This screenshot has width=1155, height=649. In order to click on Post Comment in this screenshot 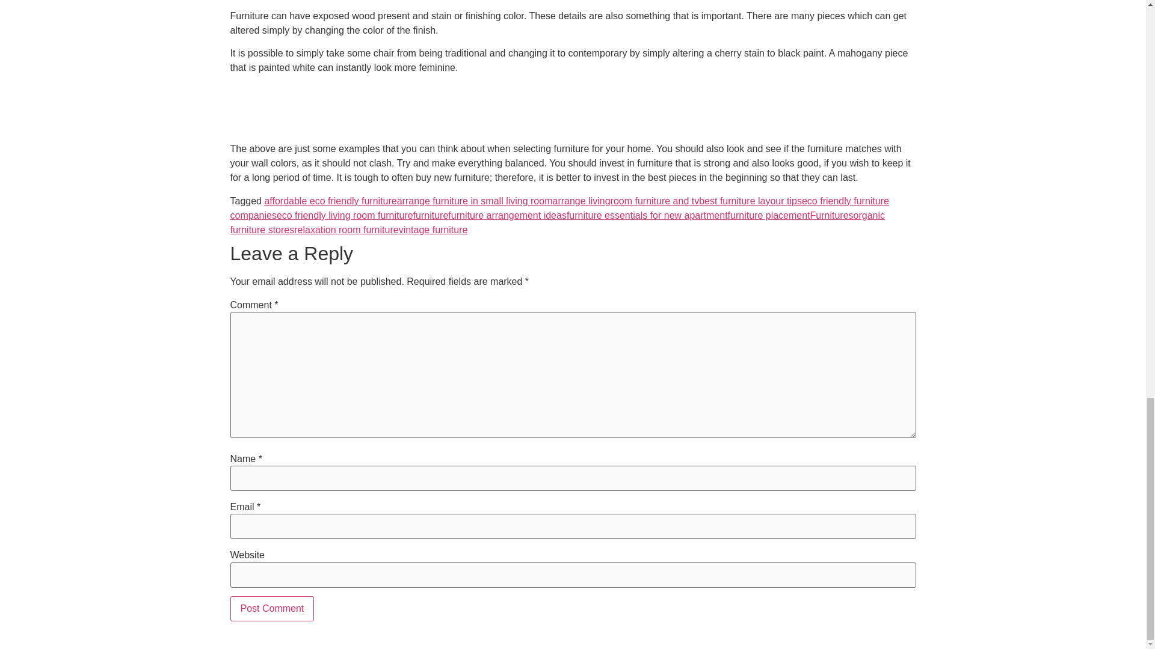, I will do `click(272, 608)`.